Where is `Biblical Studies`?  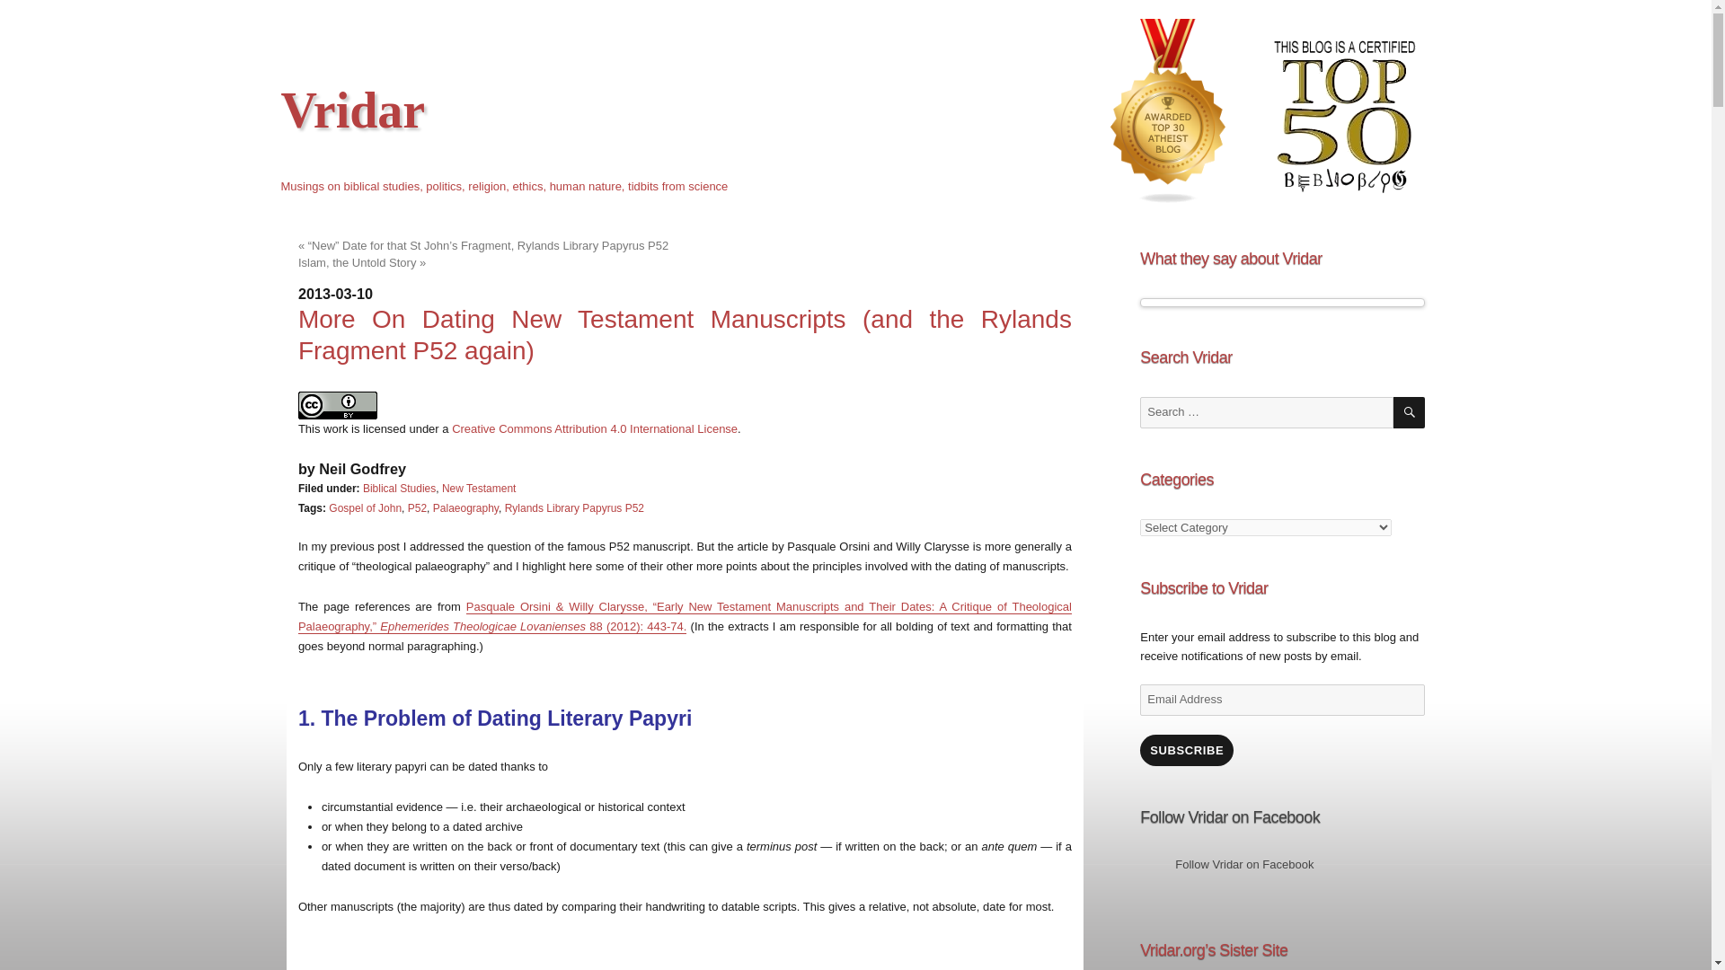
Biblical Studies is located at coordinates (399, 488).